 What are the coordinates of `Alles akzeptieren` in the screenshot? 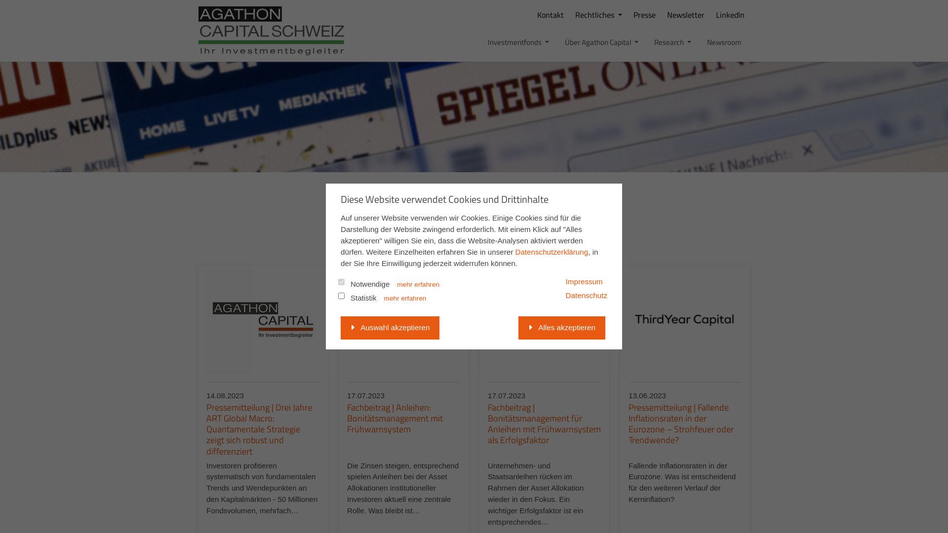 It's located at (562, 328).